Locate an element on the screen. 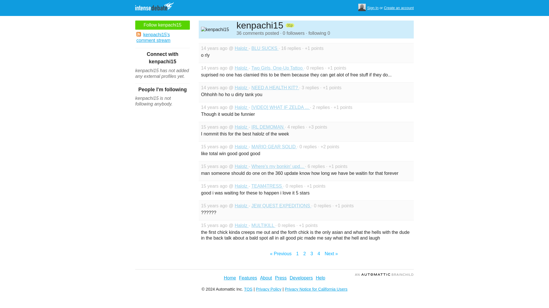 This screenshot has height=308, width=549. IntenseDebate Comment System is located at coordinates (156, 7).